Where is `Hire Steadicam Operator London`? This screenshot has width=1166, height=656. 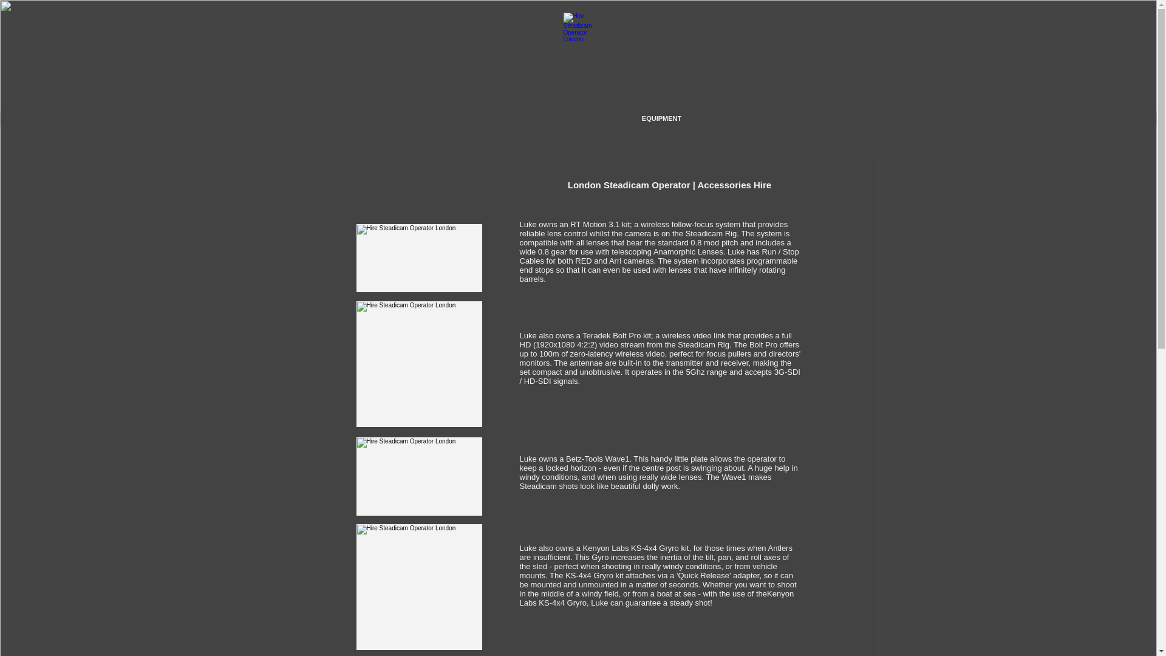
Hire Steadicam Operator London is located at coordinates (418, 587).